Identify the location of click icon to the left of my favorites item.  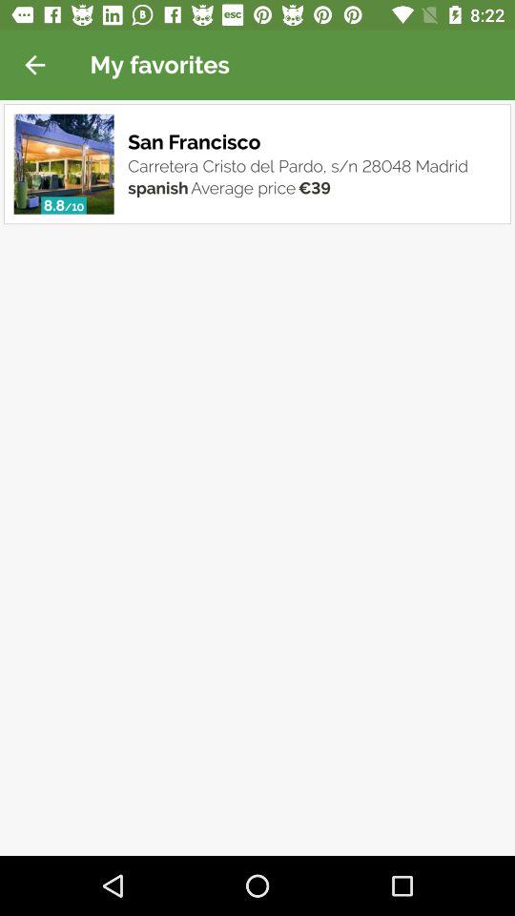
(34, 65).